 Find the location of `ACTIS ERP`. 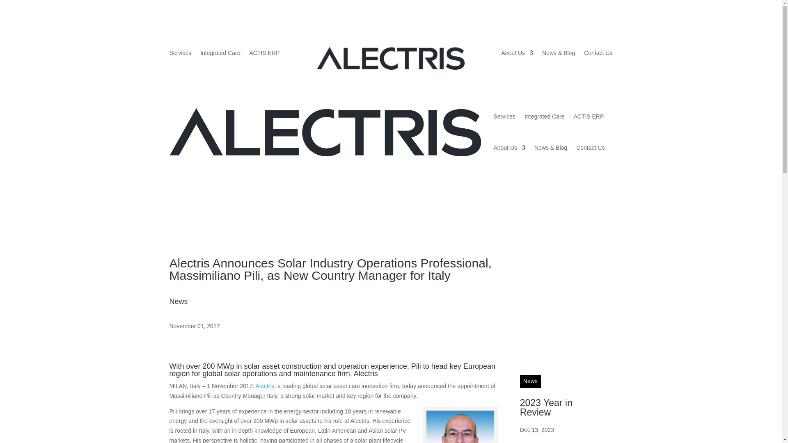

ACTIS ERP is located at coordinates (264, 54).